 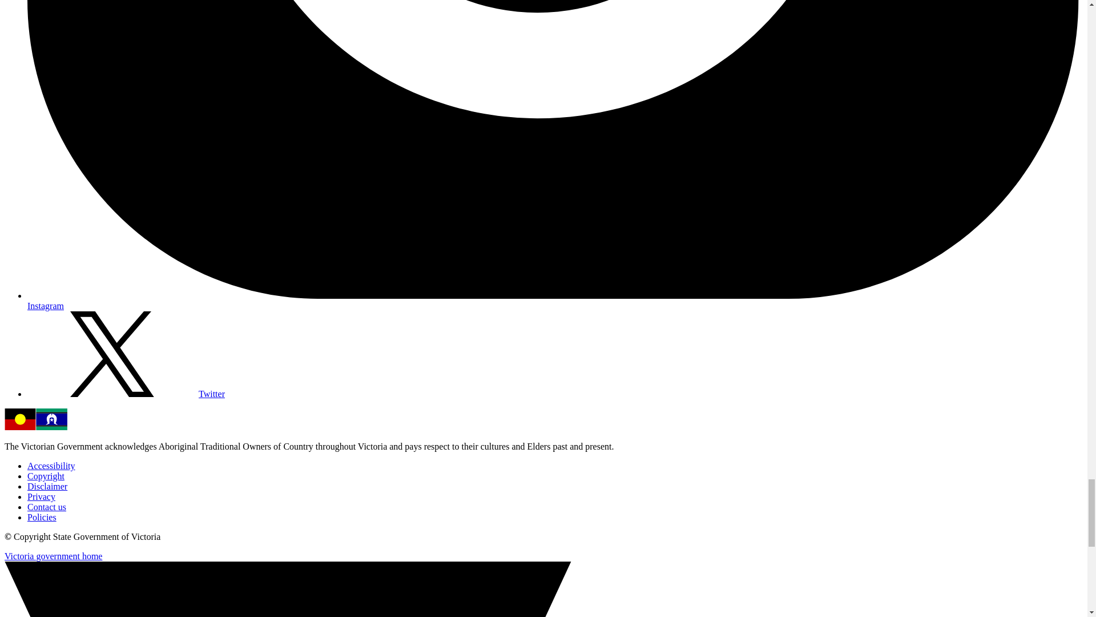 What do you see at coordinates (42, 517) in the screenshot?
I see `Policies` at bounding box center [42, 517].